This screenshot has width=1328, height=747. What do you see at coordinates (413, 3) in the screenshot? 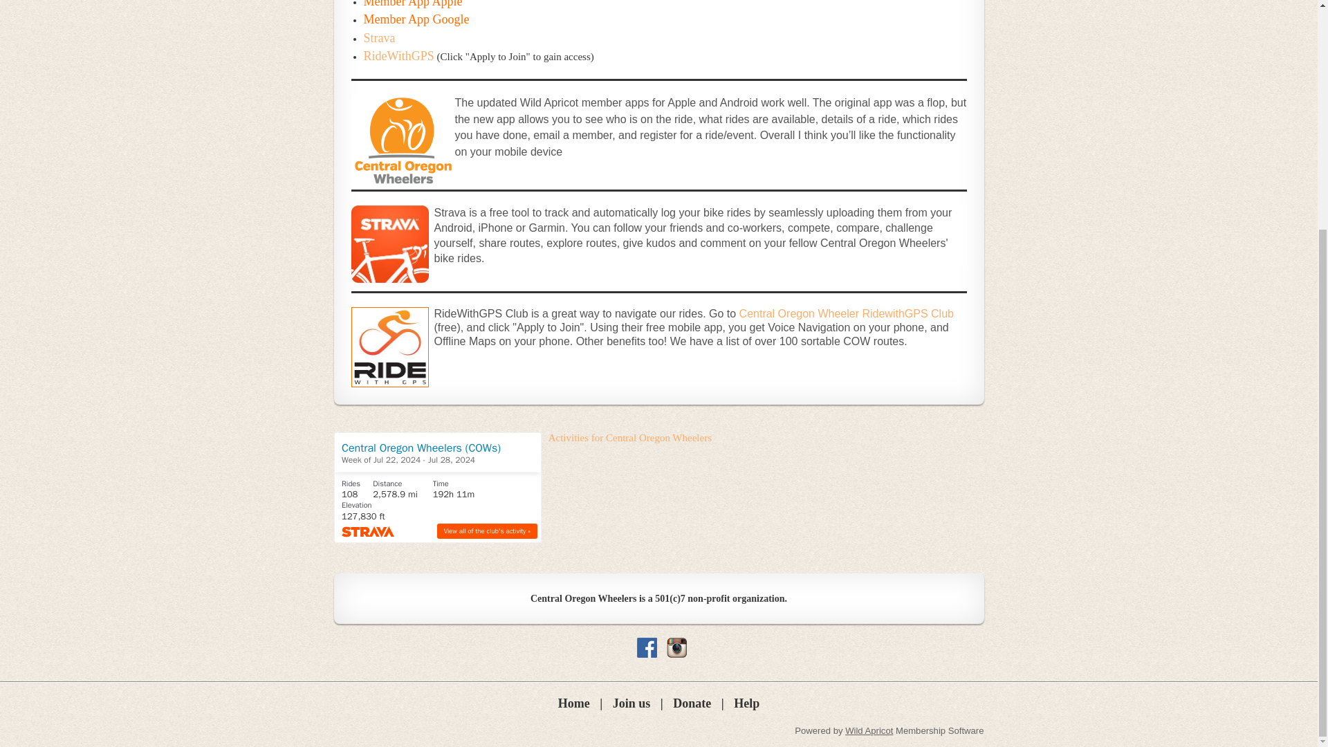
I see `Member App Apple` at bounding box center [413, 3].